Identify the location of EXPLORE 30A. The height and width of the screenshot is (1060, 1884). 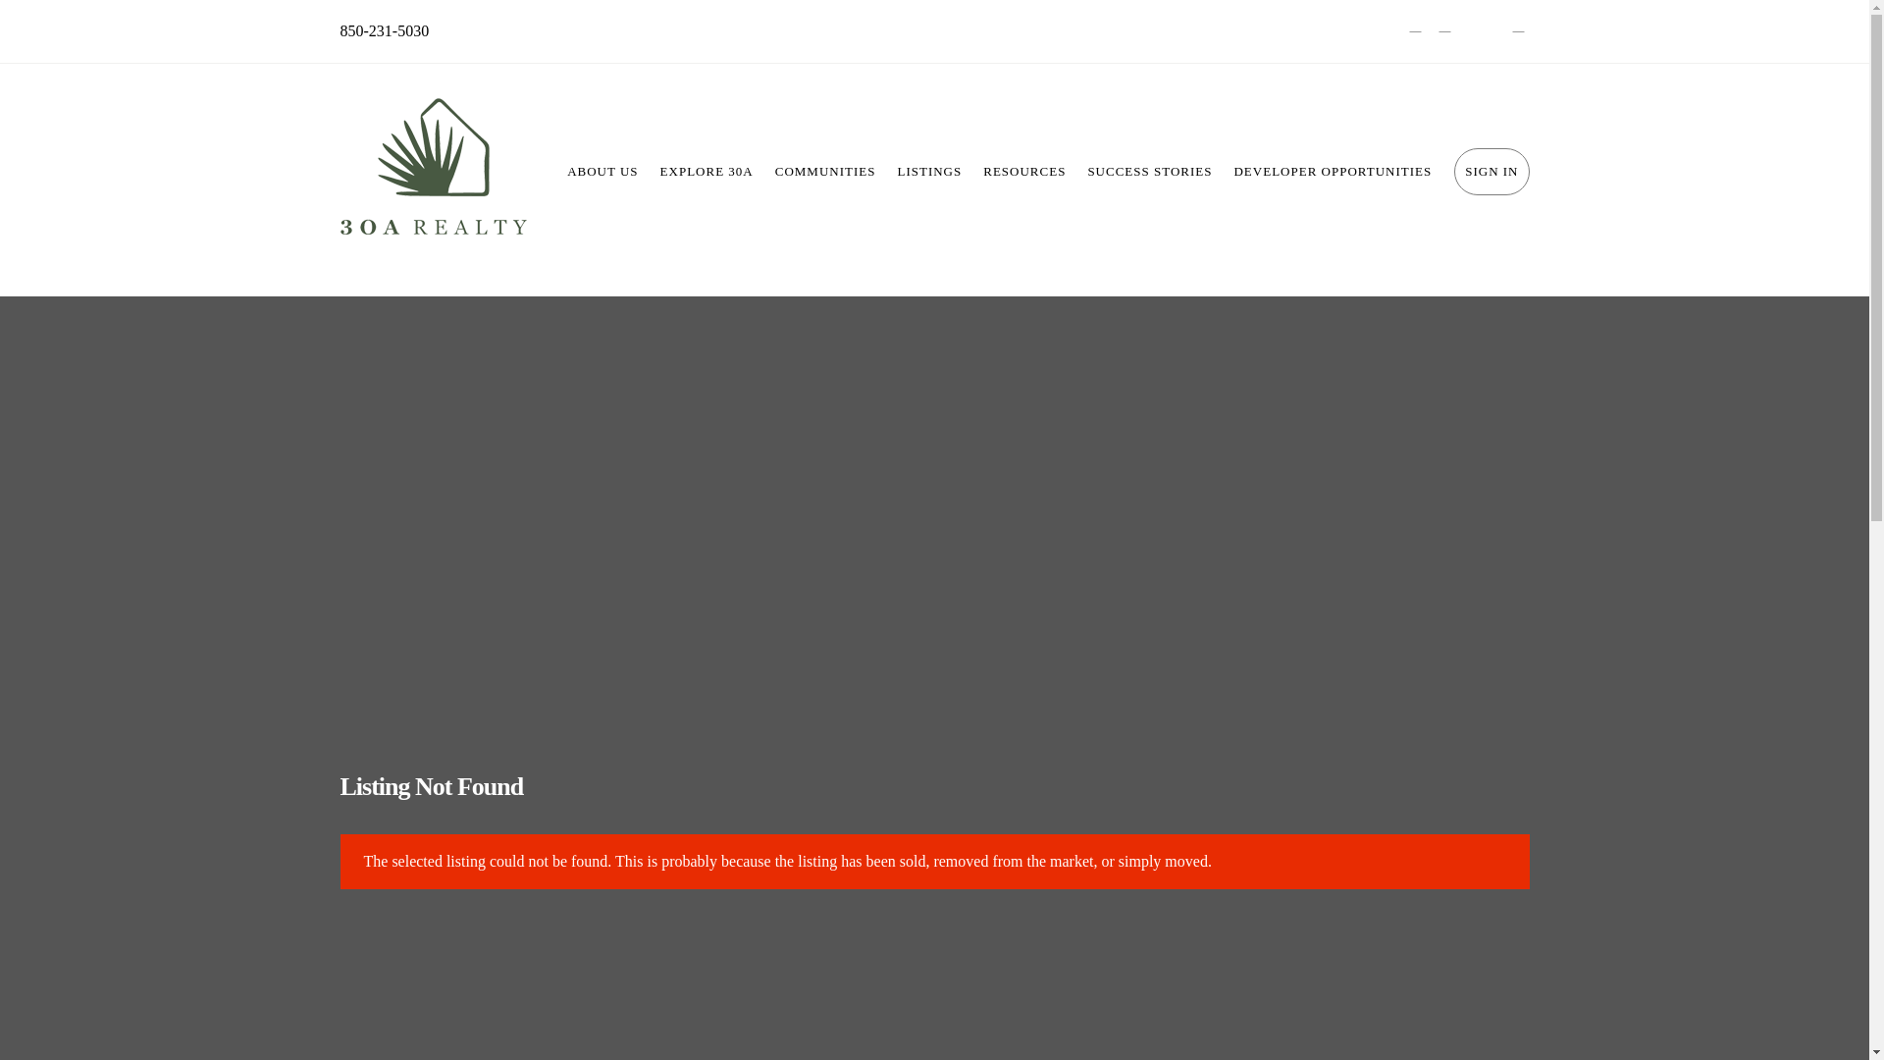
(706, 171).